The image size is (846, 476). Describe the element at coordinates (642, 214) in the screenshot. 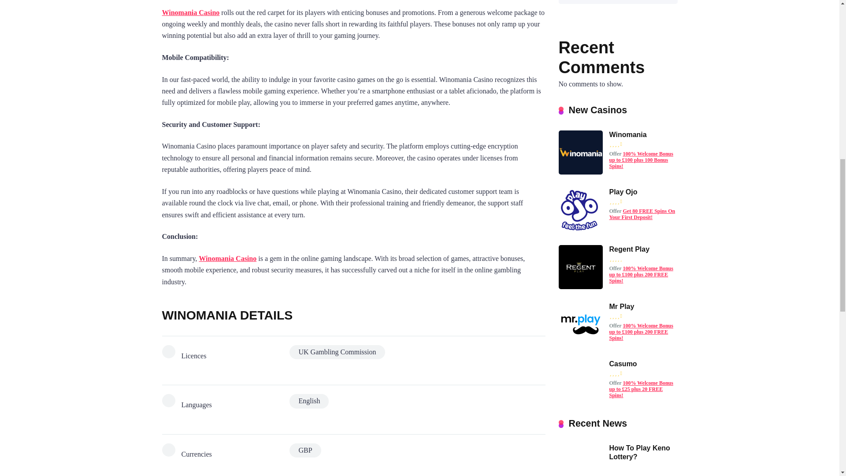

I see `Get 80 FREE Spins On Your First Deposit!` at that location.